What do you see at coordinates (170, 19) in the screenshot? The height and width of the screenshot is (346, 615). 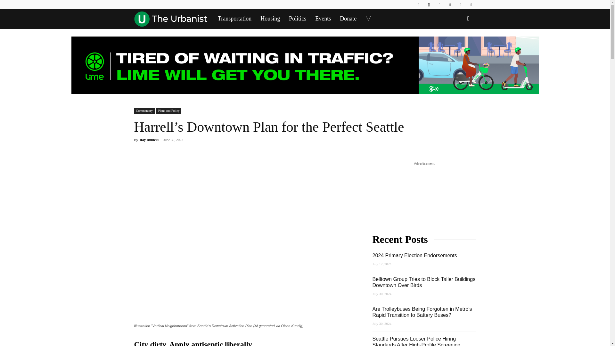 I see `The Urbanist` at bounding box center [170, 19].